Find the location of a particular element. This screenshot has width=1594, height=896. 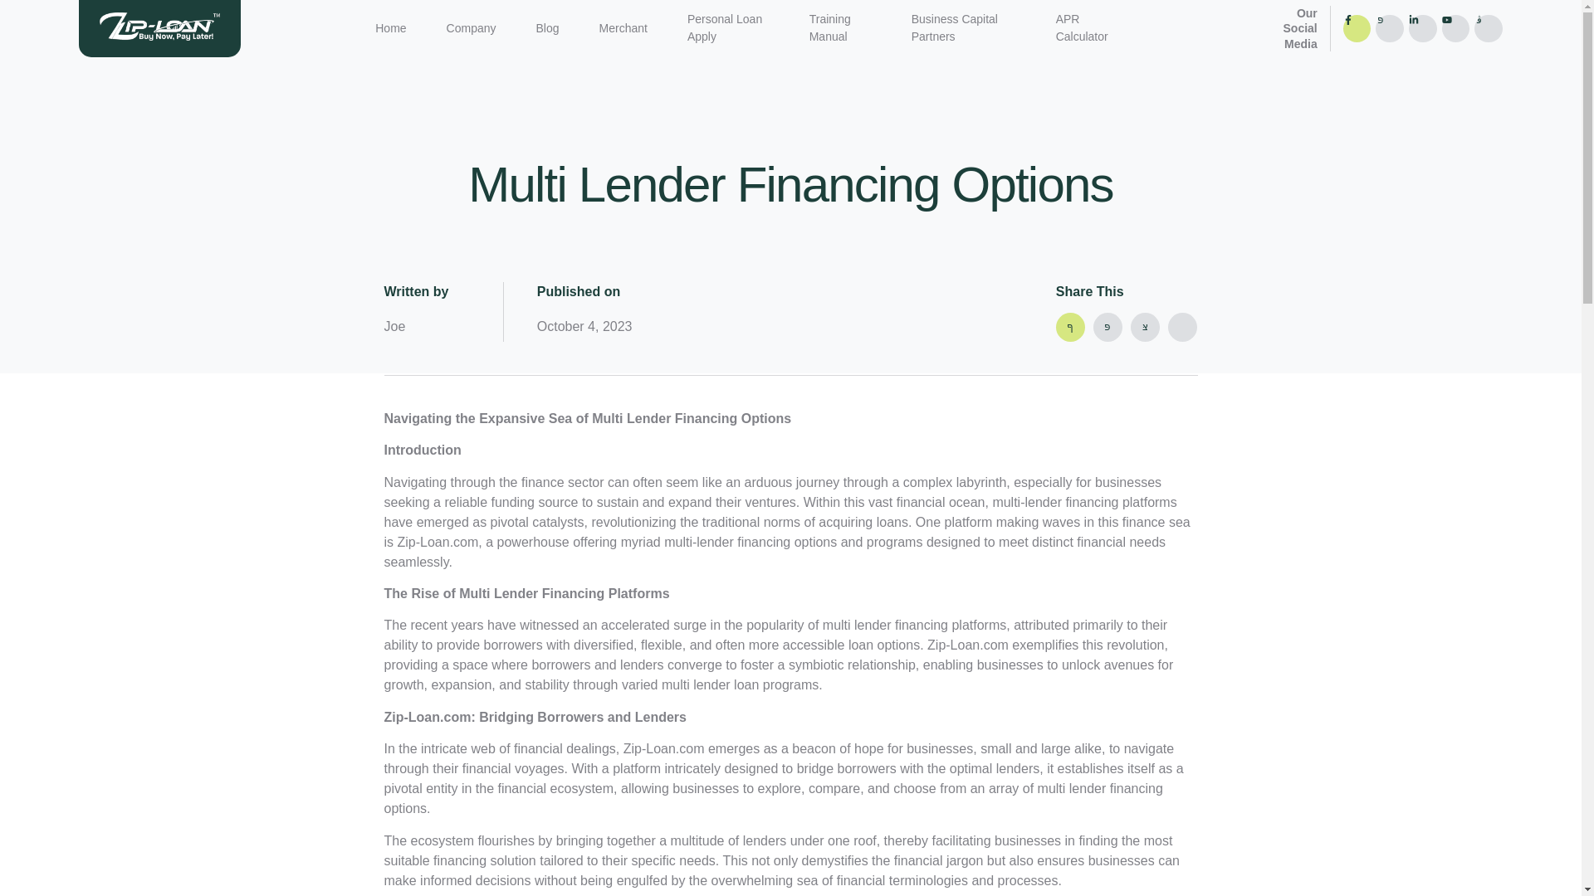

Home is located at coordinates (390, 28).